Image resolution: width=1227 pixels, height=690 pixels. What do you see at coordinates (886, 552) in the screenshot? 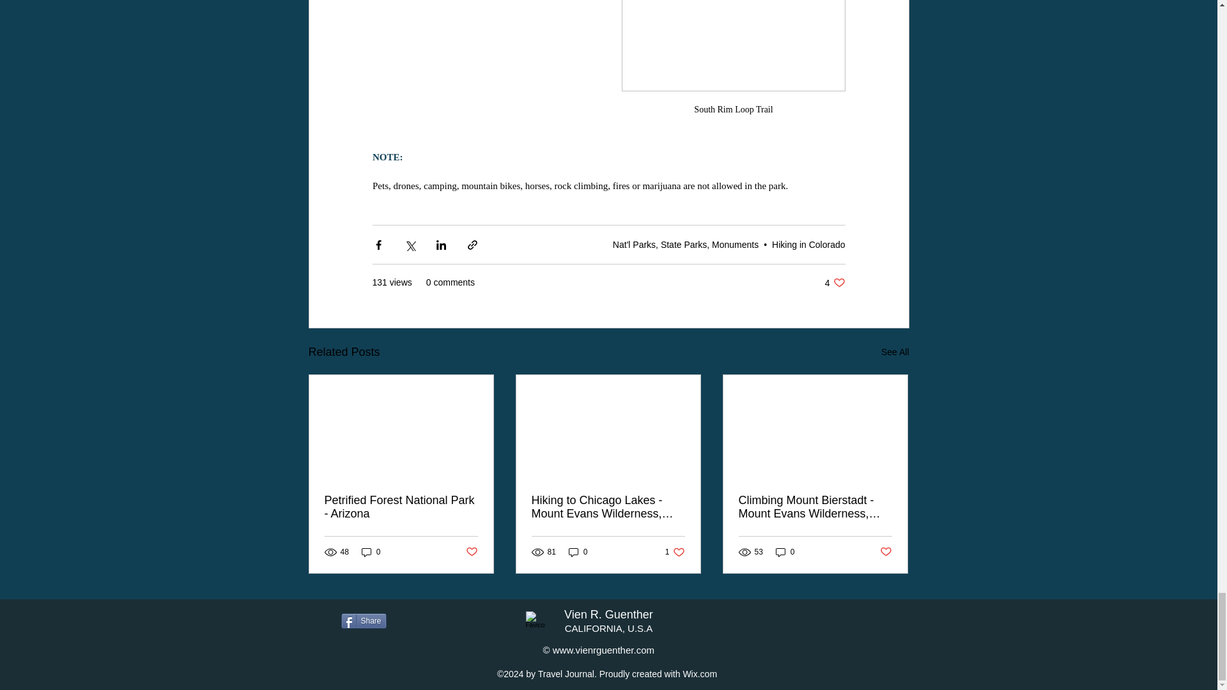
I see `Post not marked as liked` at bounding box center [886, 552].